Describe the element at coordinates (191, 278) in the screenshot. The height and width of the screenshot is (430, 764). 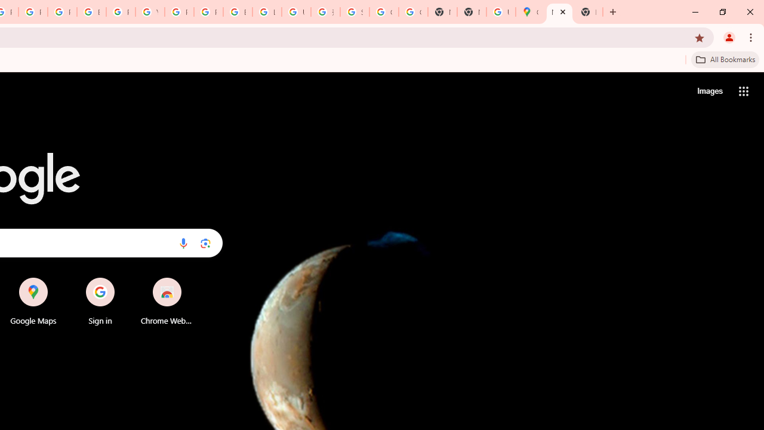
I see `Remove` at that location.